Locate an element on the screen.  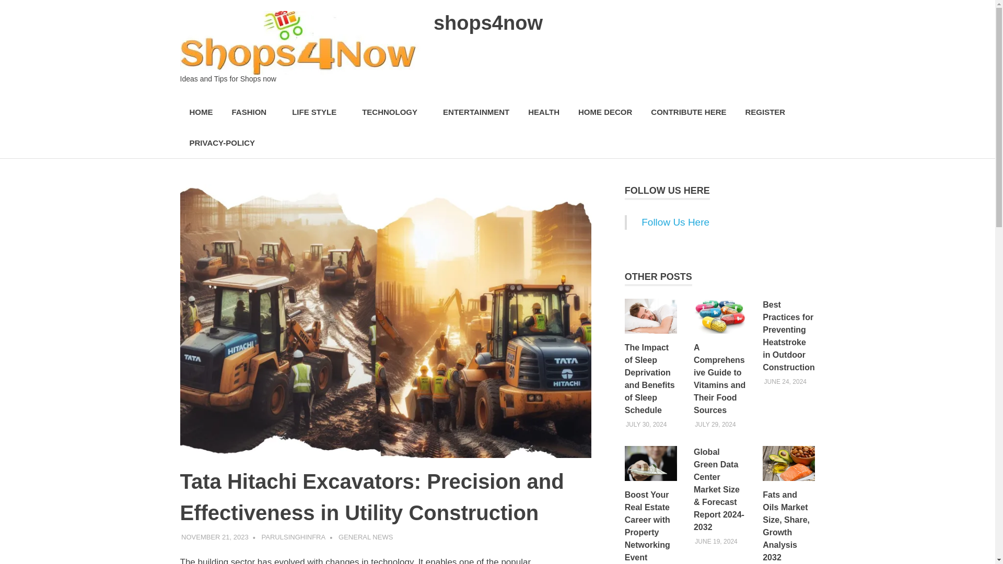
NOVEMBER 21, 2023 is located at coordinates (215, 537).